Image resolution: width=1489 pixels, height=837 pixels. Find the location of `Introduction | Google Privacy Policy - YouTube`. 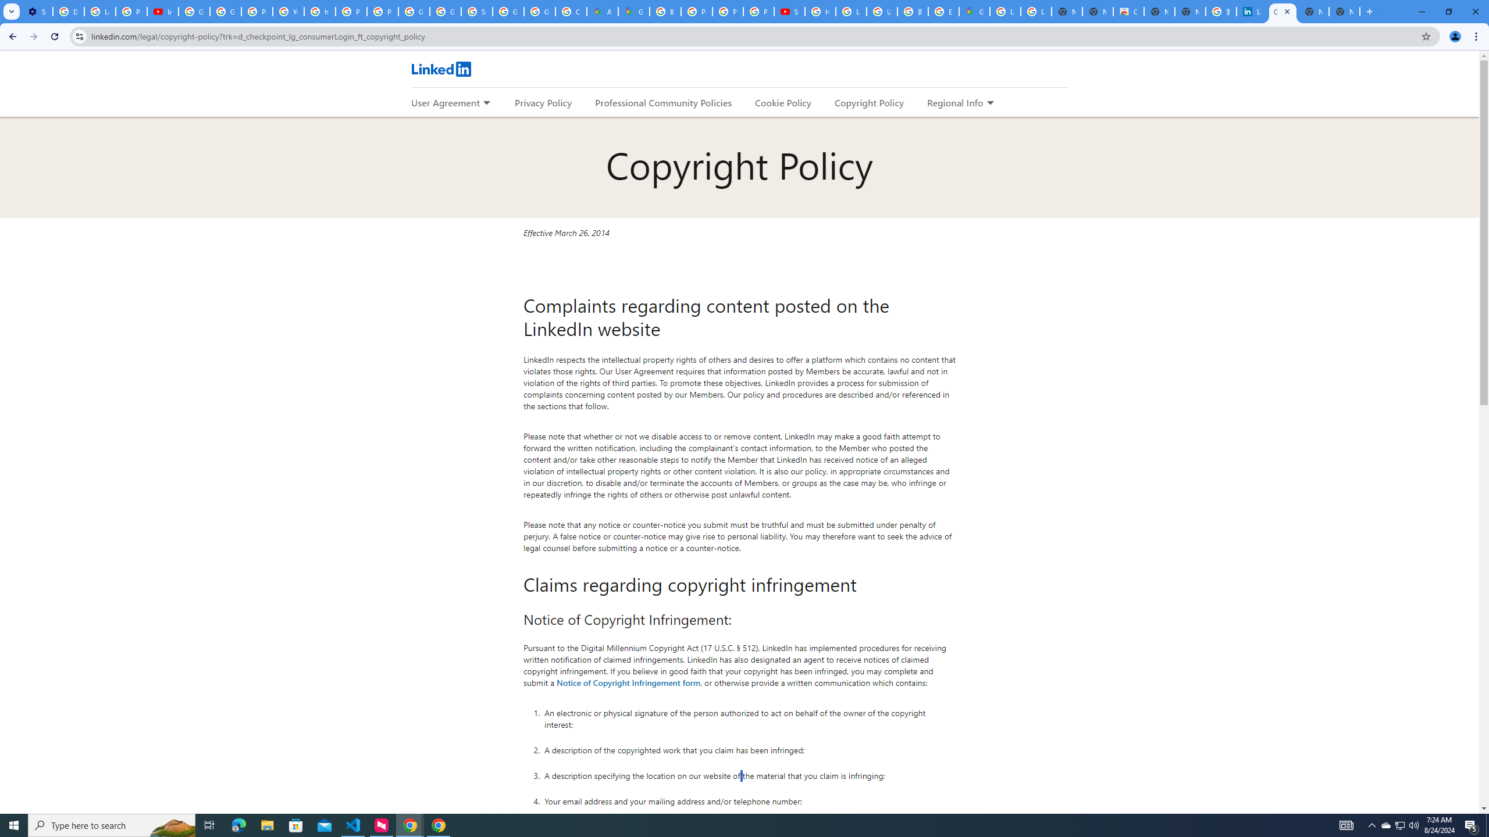

Introduction | Google Privacy Policy - YouTube is located at coordinates (162, 12).